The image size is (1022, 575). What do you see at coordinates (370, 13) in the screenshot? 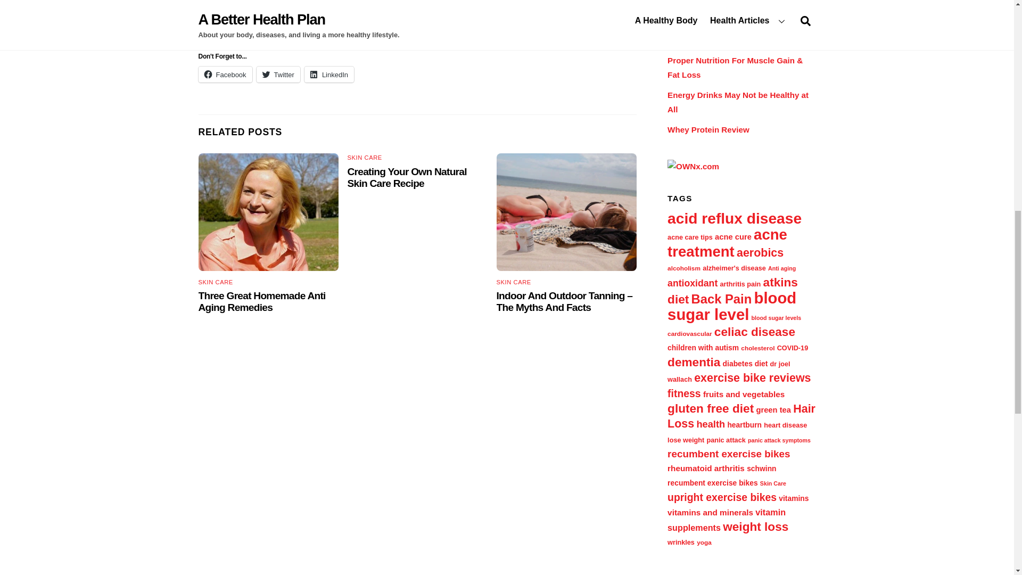
I see `lifecell skin care` at bounding box center [370, 13].